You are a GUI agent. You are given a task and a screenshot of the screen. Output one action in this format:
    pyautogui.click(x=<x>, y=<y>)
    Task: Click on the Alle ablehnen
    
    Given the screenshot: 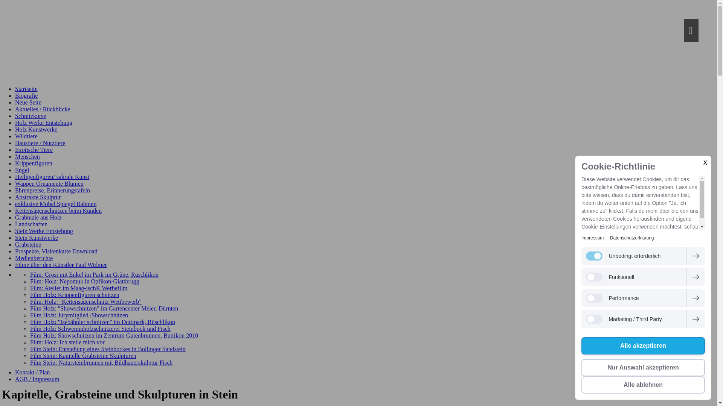 What is the action you would take?
    pyautogui.click(x=643, y=385)
    